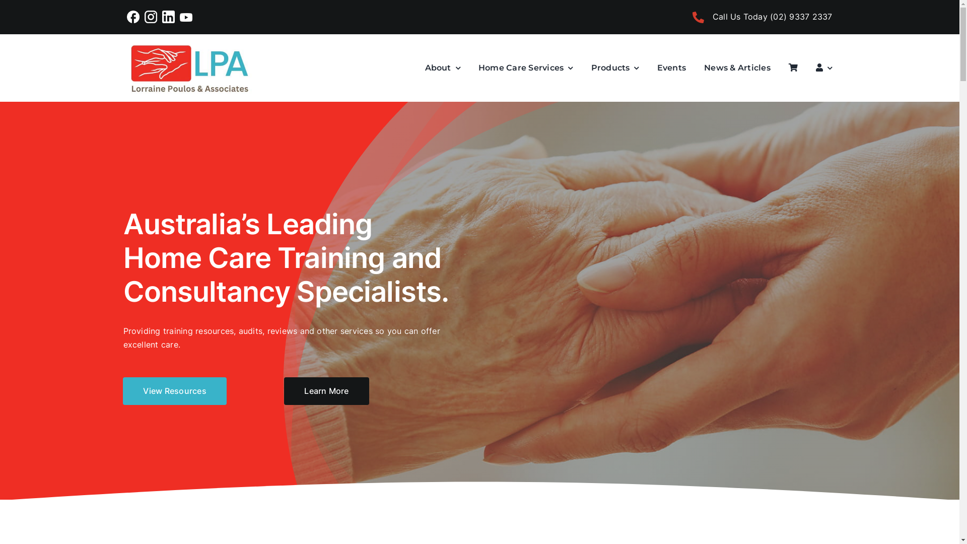 The image size is (967, 544). What do you see at coordinates (737, 68) in the screenshot?
I see `News & Articles` at bounding box center [737, 68].